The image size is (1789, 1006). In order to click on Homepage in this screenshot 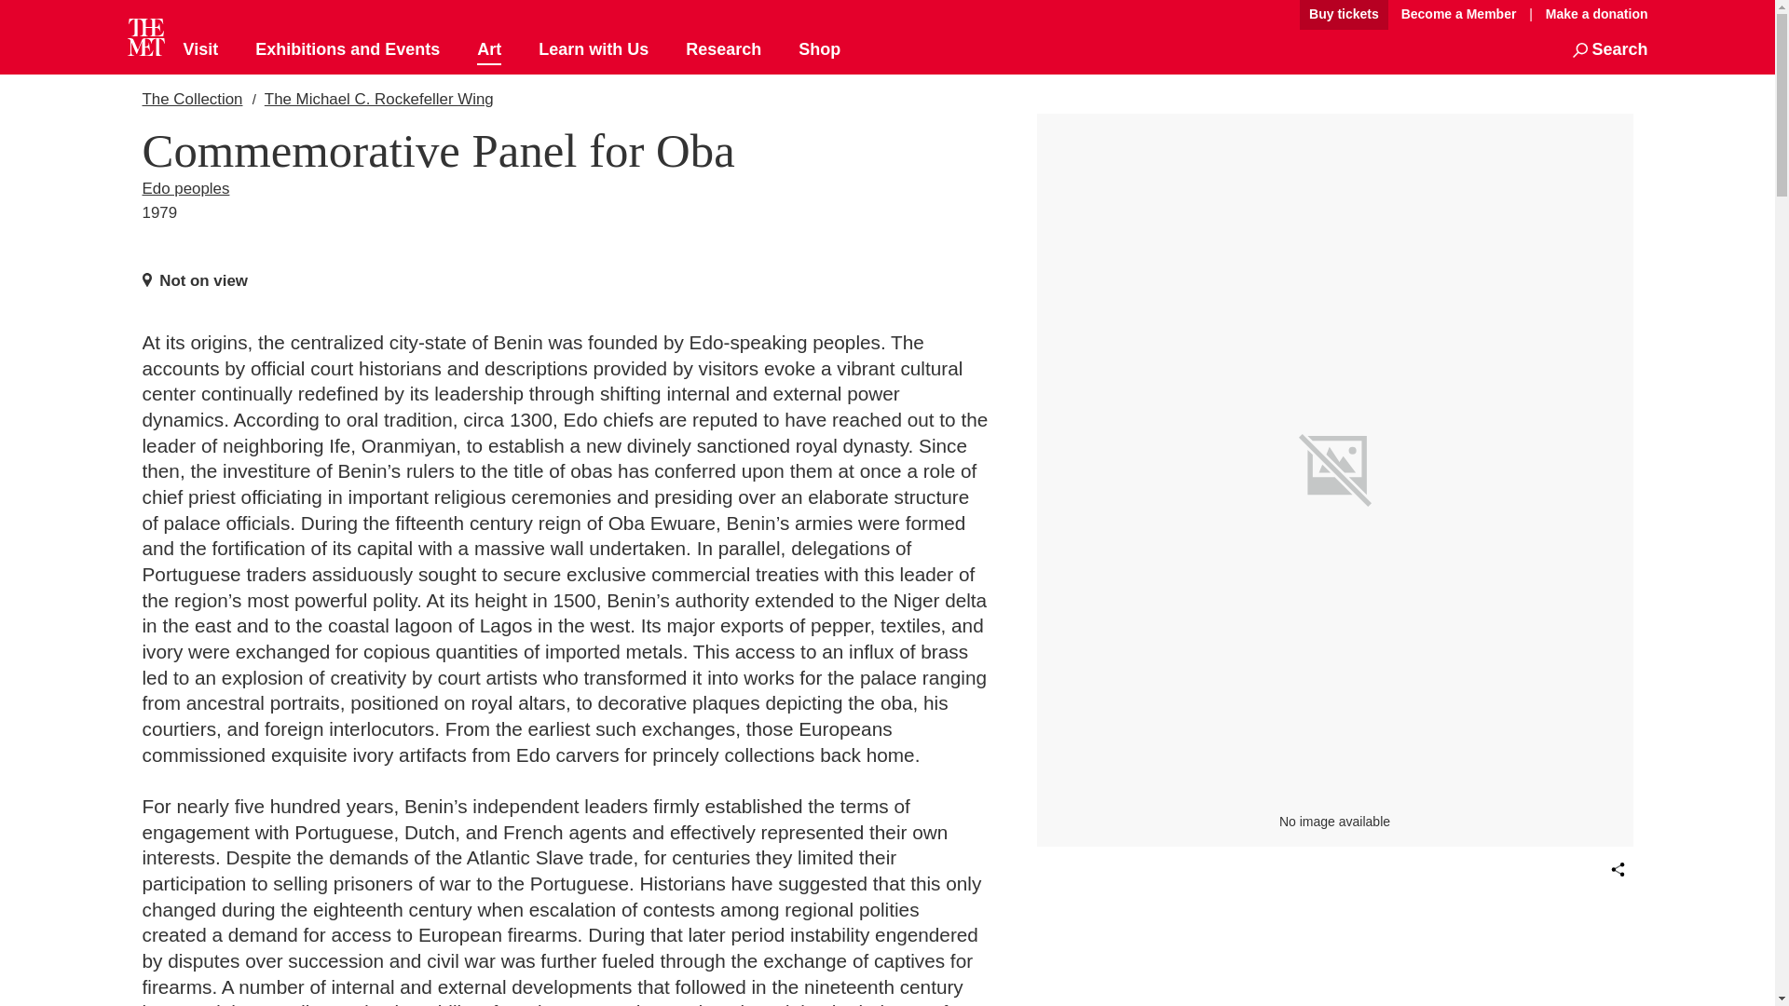, I will do `click(145, 37)`.